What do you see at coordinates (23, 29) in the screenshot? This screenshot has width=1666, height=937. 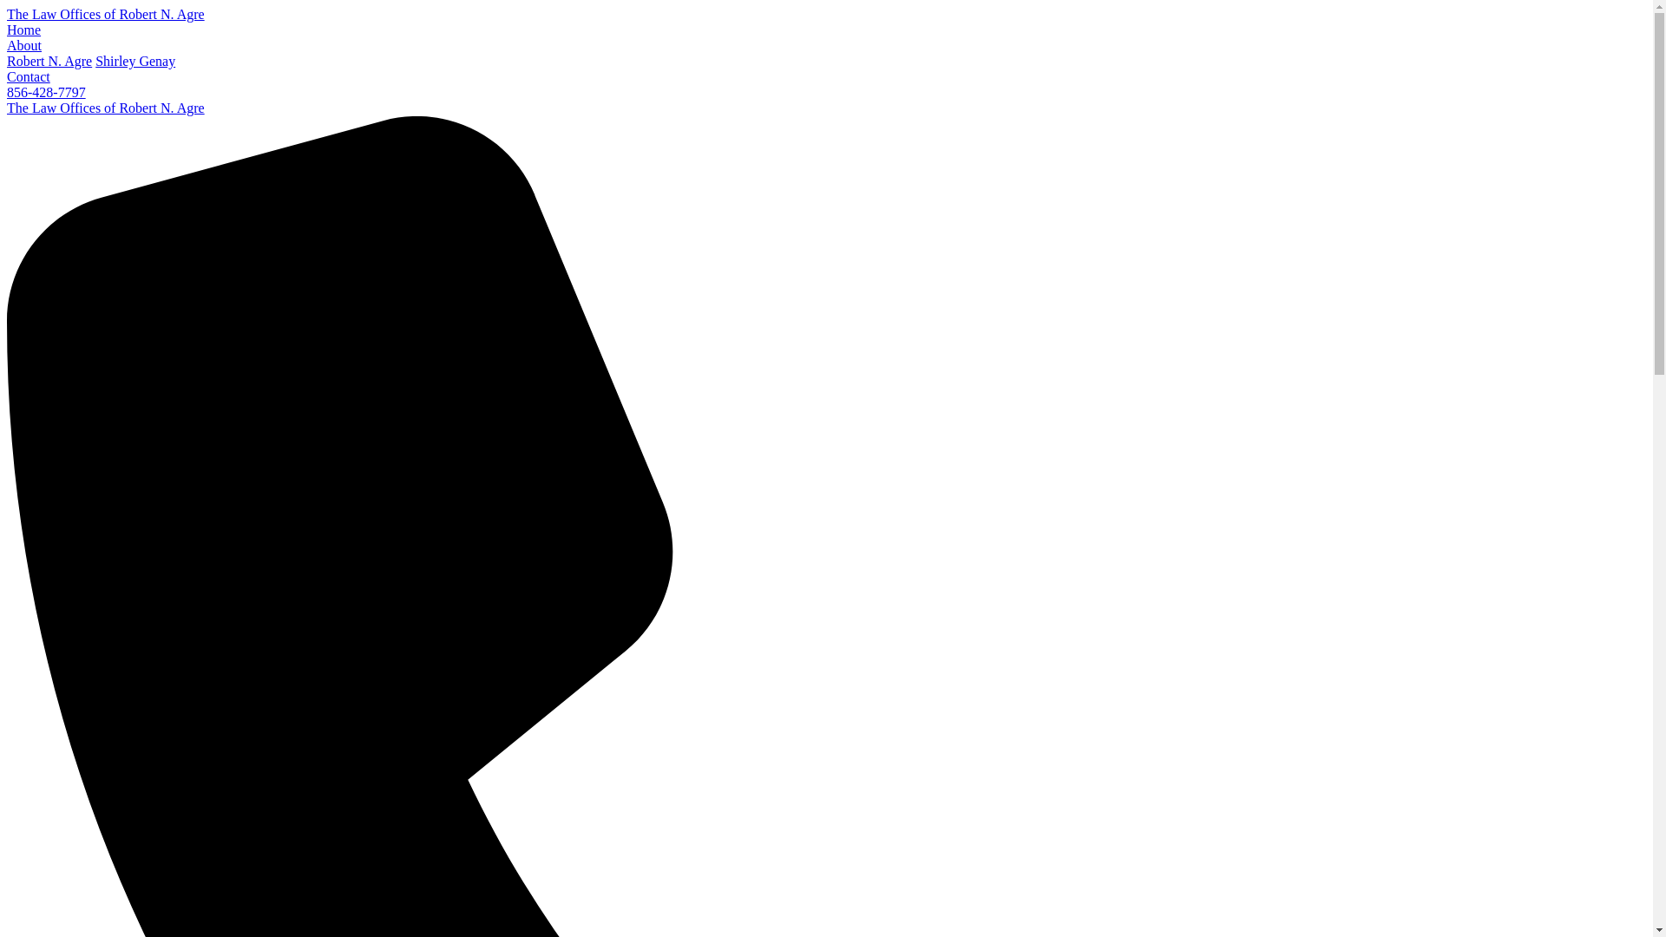 I see `Home` at bounding box center [23, 29].